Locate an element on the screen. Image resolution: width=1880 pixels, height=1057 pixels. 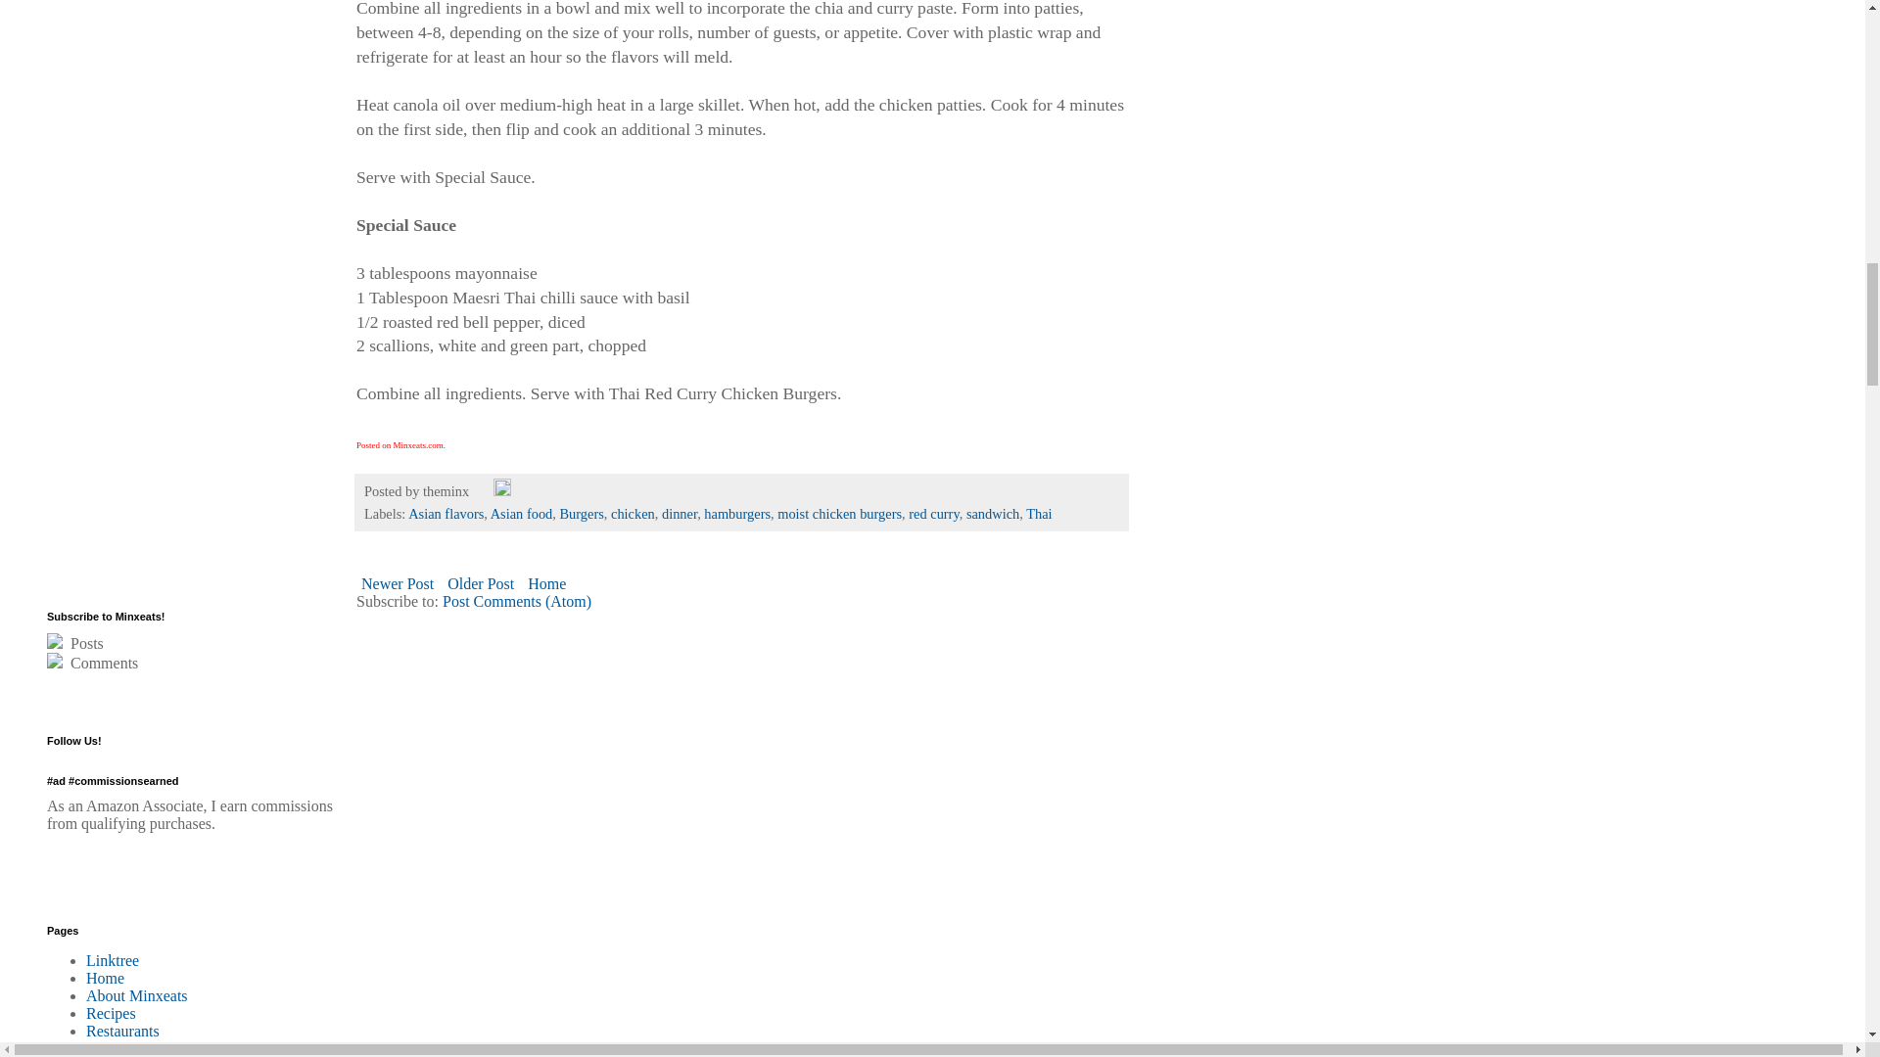
Linktree is located at coordinates (113, 961).